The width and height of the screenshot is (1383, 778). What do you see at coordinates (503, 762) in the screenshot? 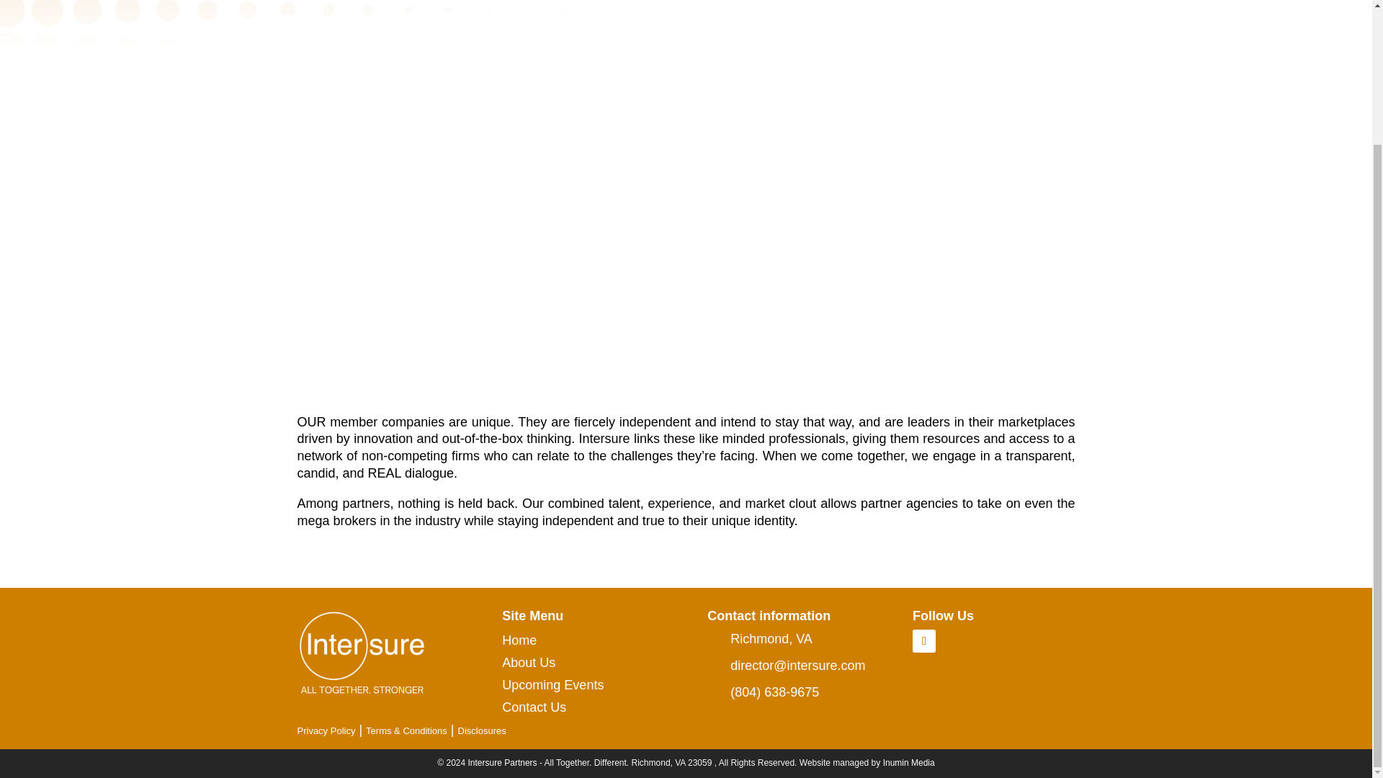
I see `Intersure Partners` at bounding box center [503, 762].